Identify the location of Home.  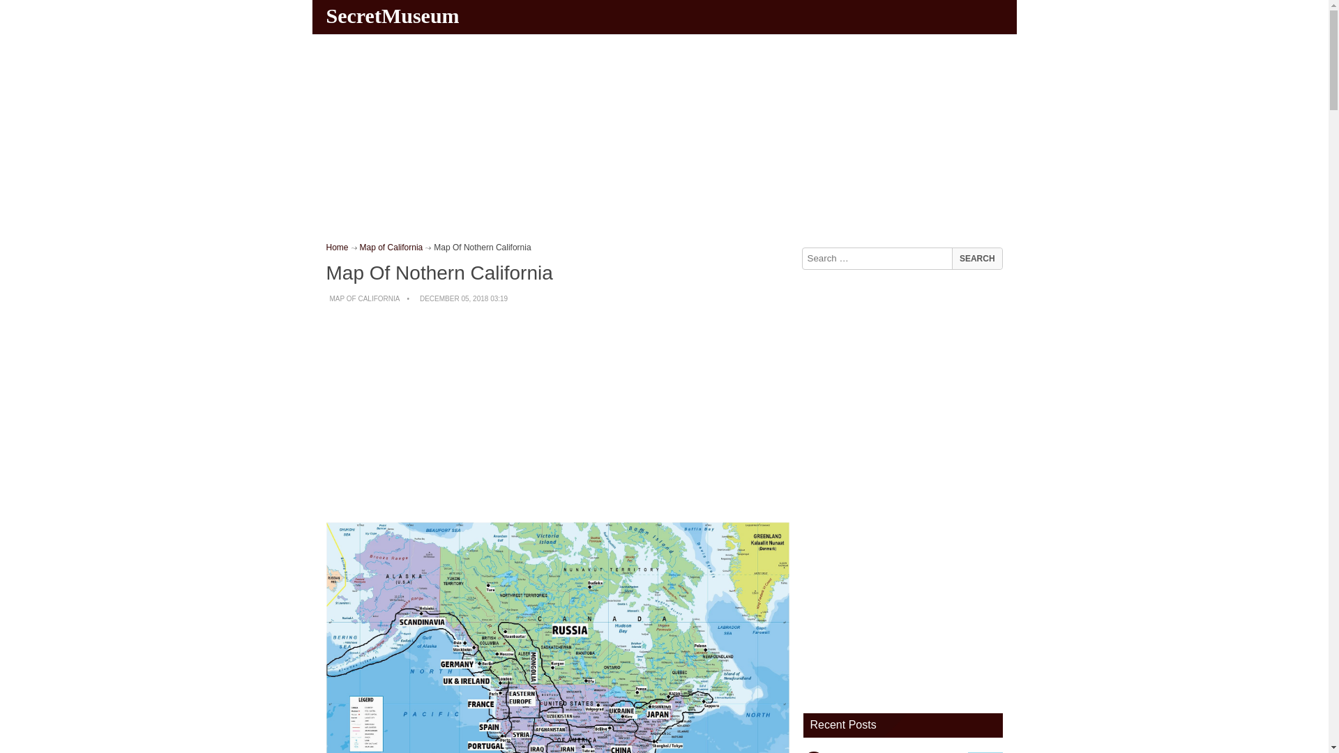
(338, 247).